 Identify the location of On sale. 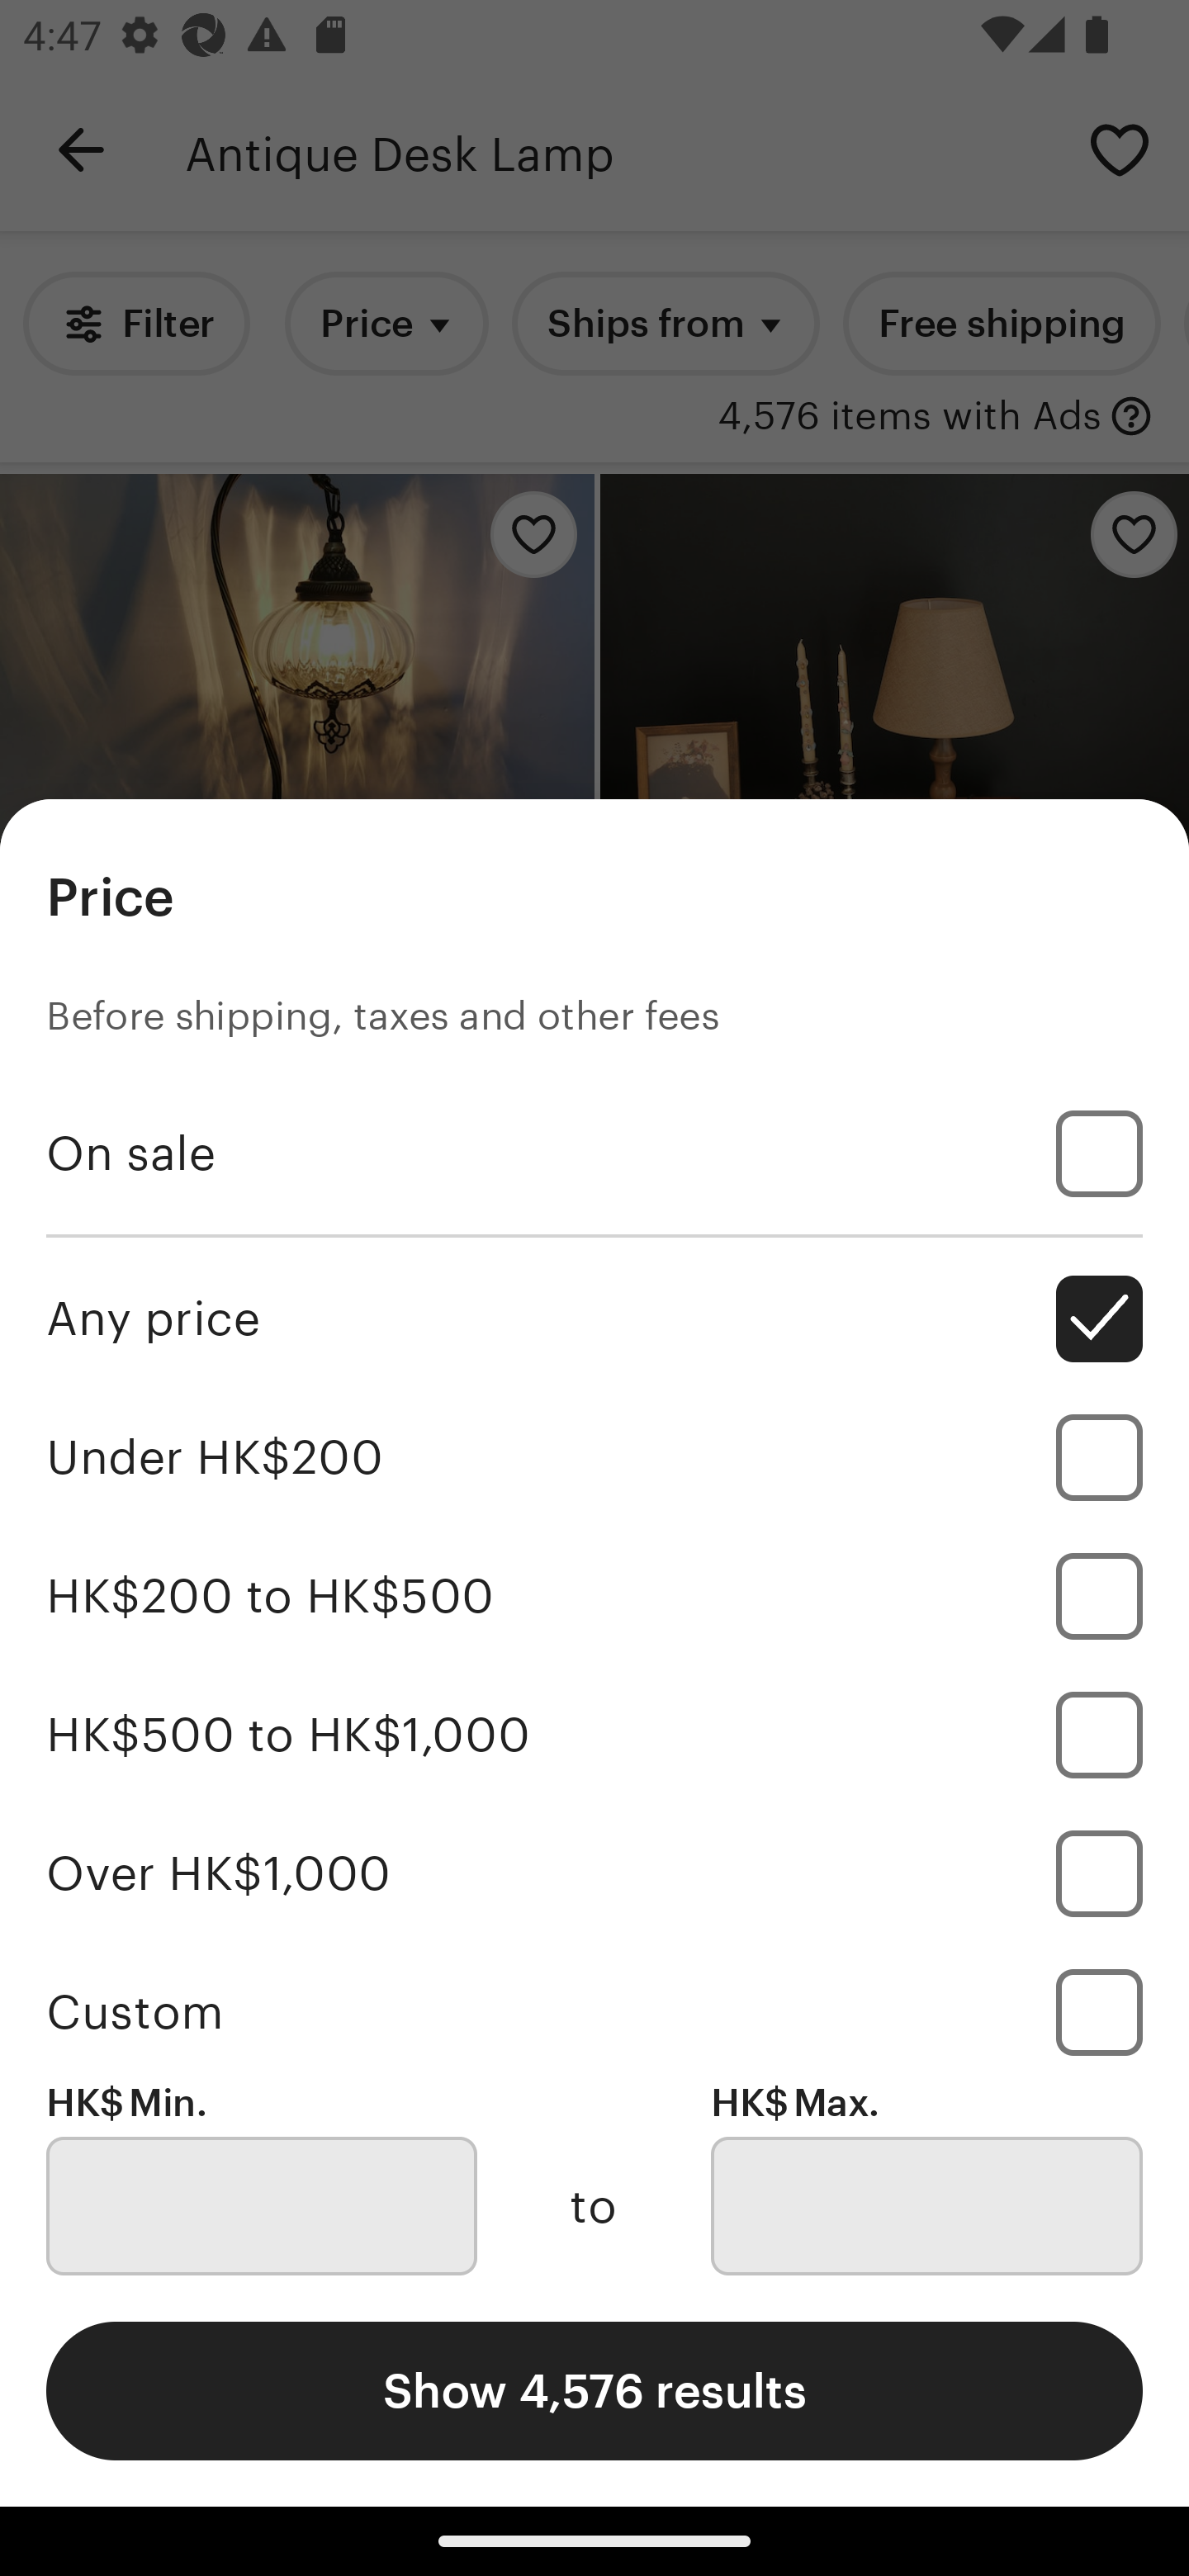
(594, 1154).